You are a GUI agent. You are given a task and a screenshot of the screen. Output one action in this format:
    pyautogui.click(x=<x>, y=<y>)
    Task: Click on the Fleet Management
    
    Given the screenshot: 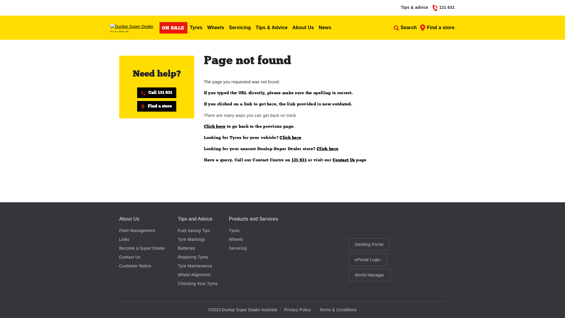 What is the action you would take?
    pyautogui.click(x=137, y=231)
    